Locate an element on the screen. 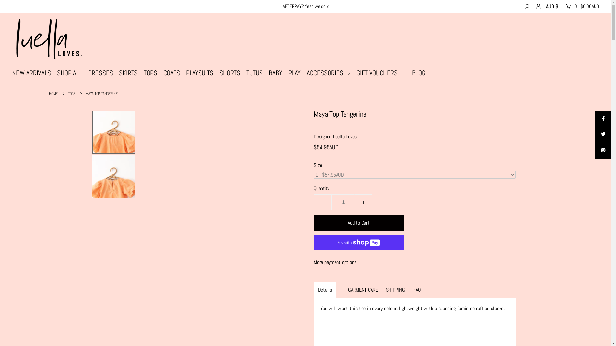 This screenshot has height=346, width=616. PLAY is located at coordinates (297, 73).